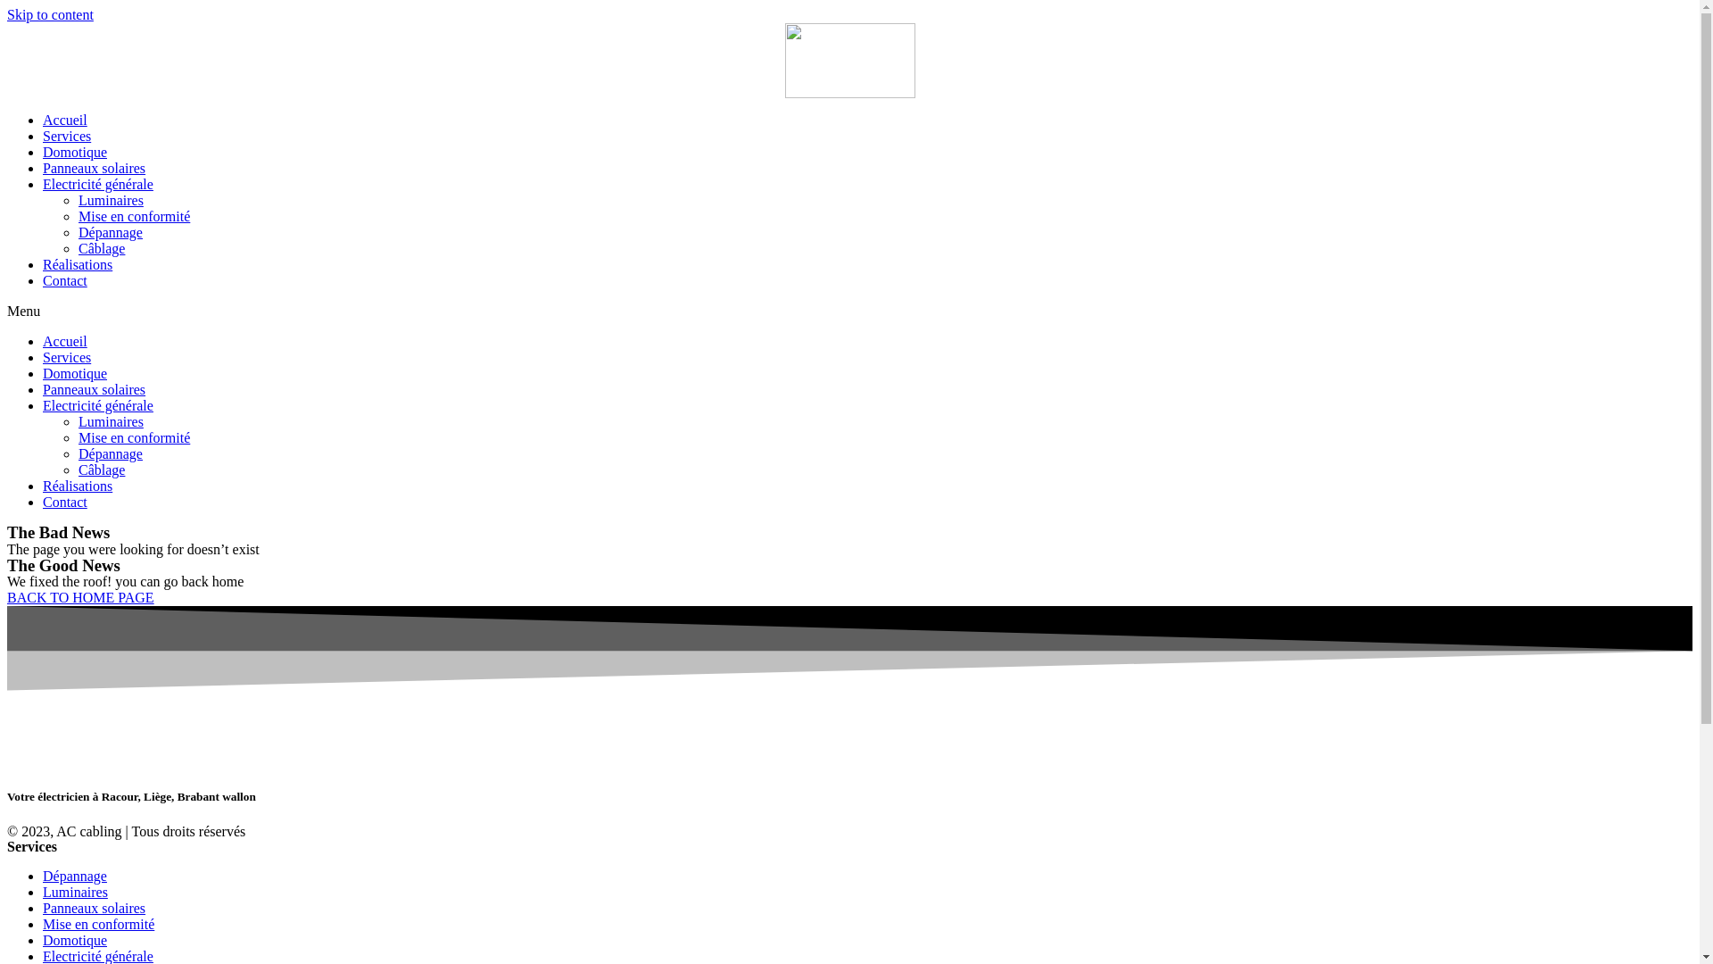 This screenshot has width=1713, height=964. Describe the element at coordinates (67, 357) in the screenshot. I see `Services` at that location.